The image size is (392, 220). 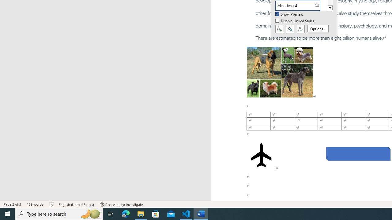 I want to click on Class: NetUIButton, so click(x=300, y=29).